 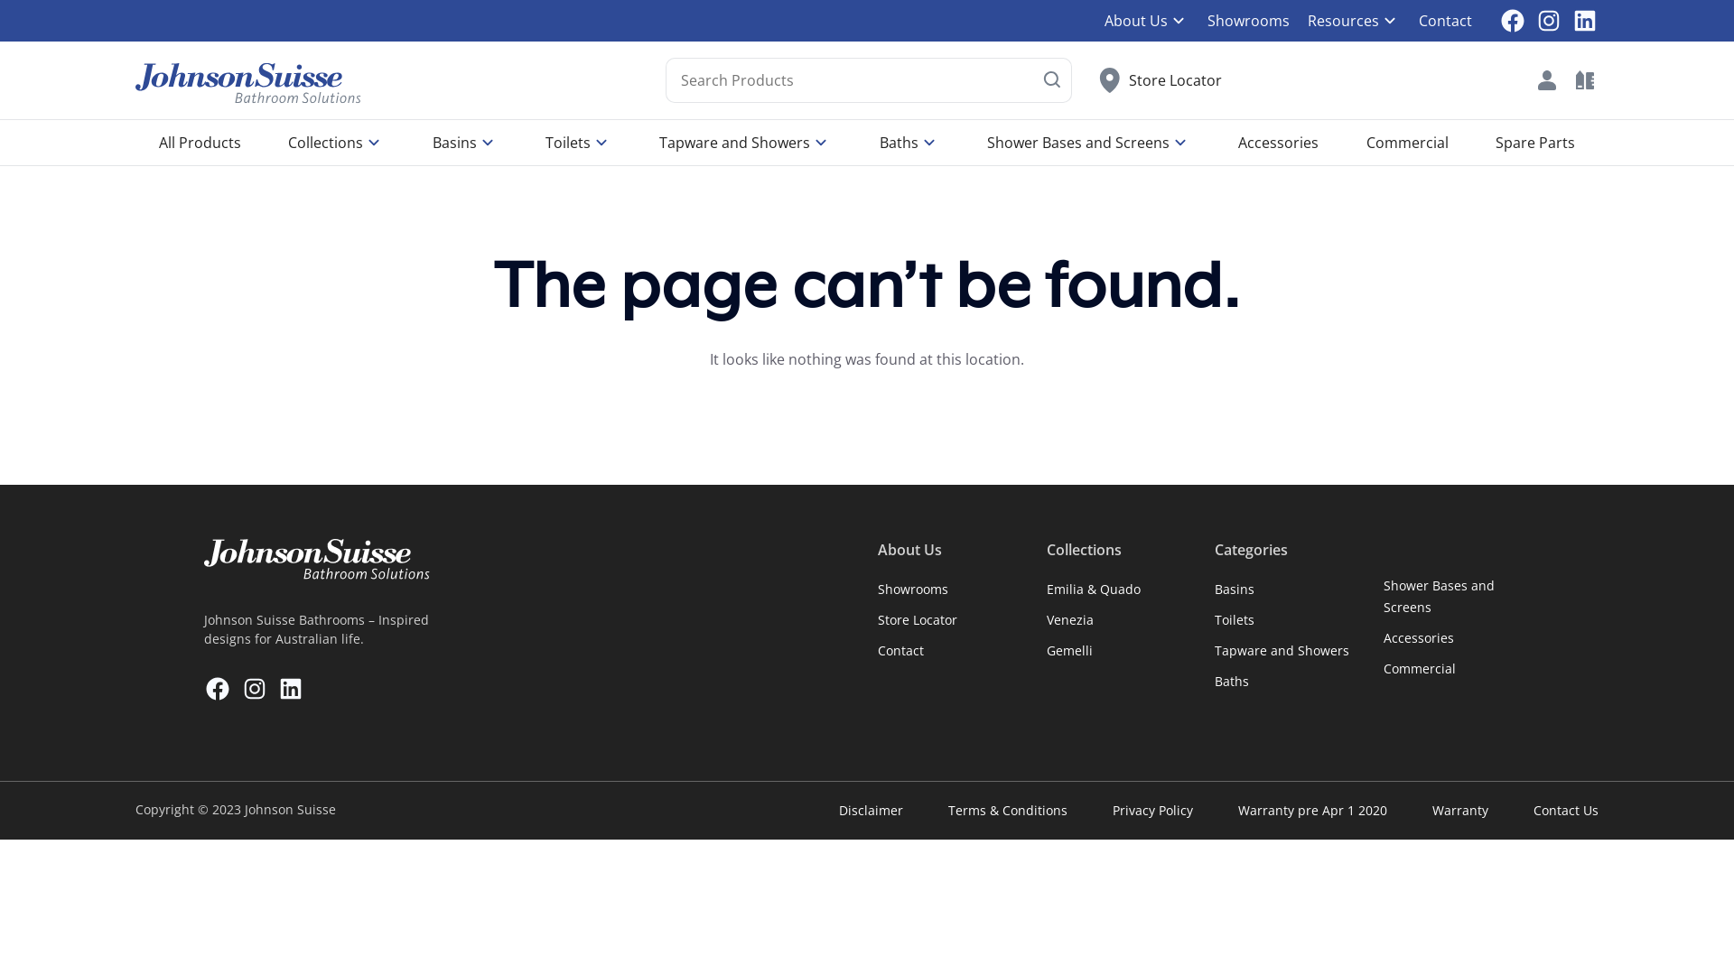 I want to click on Contact, so click(x=901, y=650).